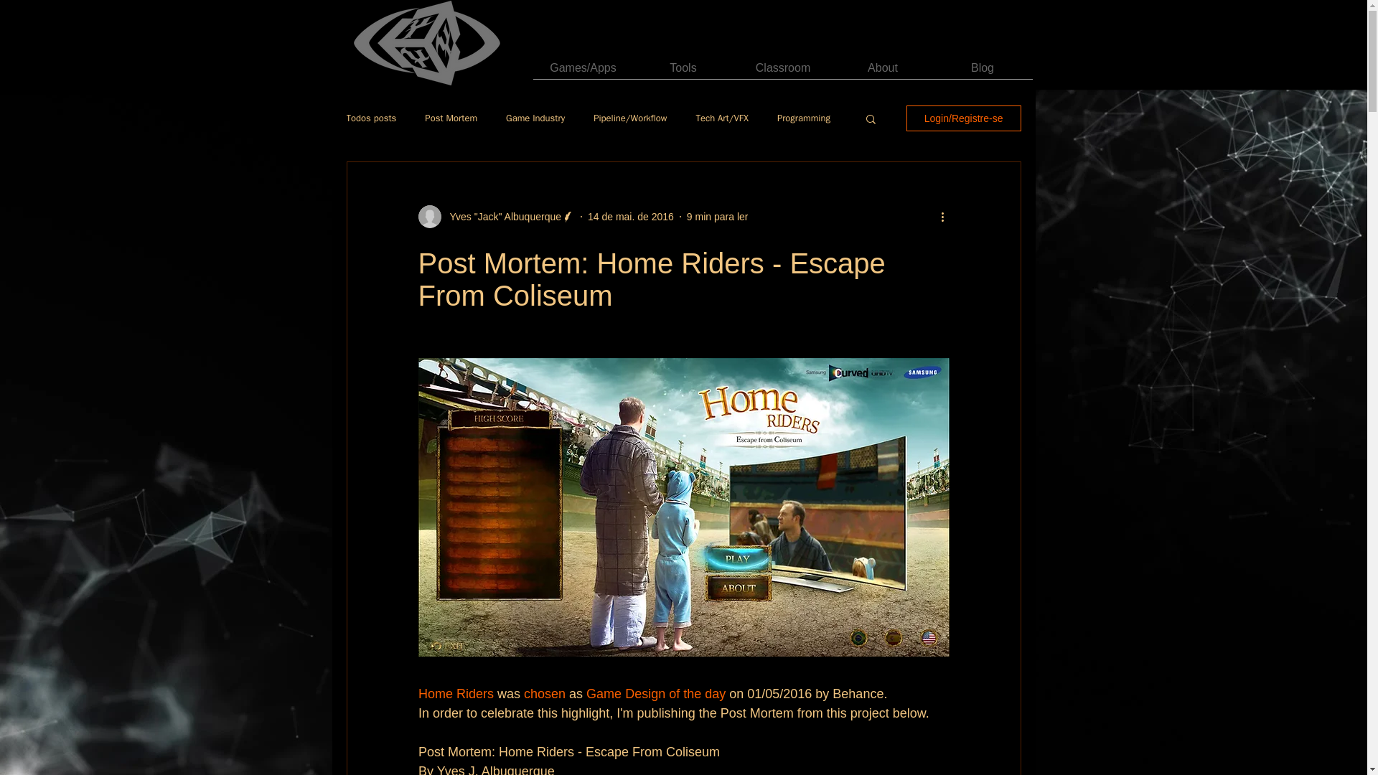 The width and height of the screenshot is (1378, 775). Describe the element at coordinates (717, 216) in the screenshot. I see `9 min para ler` at that location.